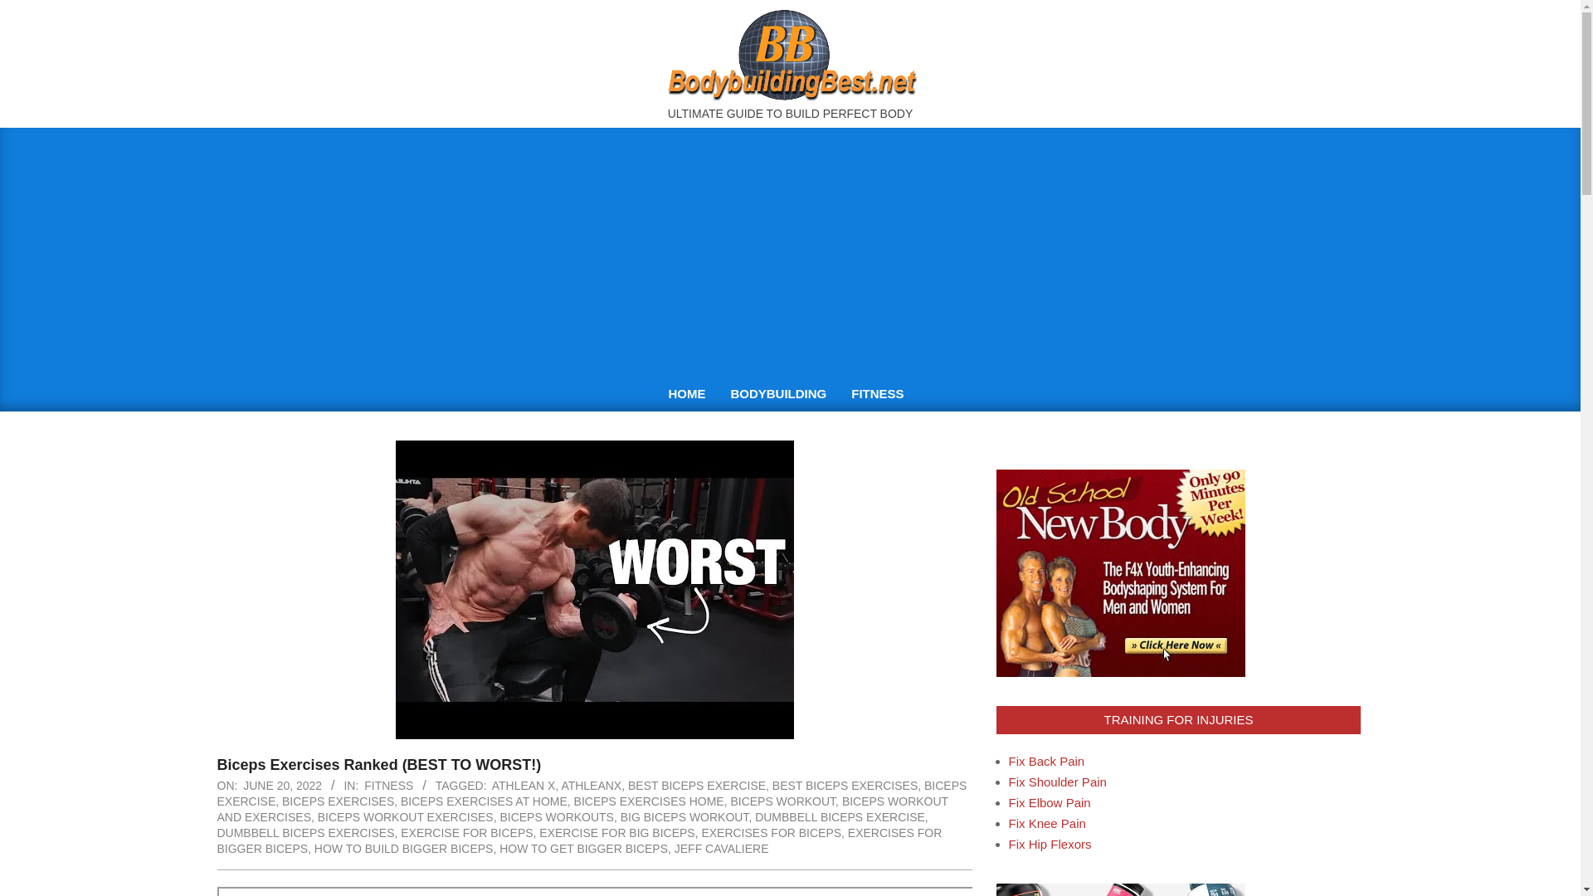 This screenshot has width=1593, height=896. Describe the element at coordinates (881, 393) in the screenshot. I see `FITNESS` at that location.